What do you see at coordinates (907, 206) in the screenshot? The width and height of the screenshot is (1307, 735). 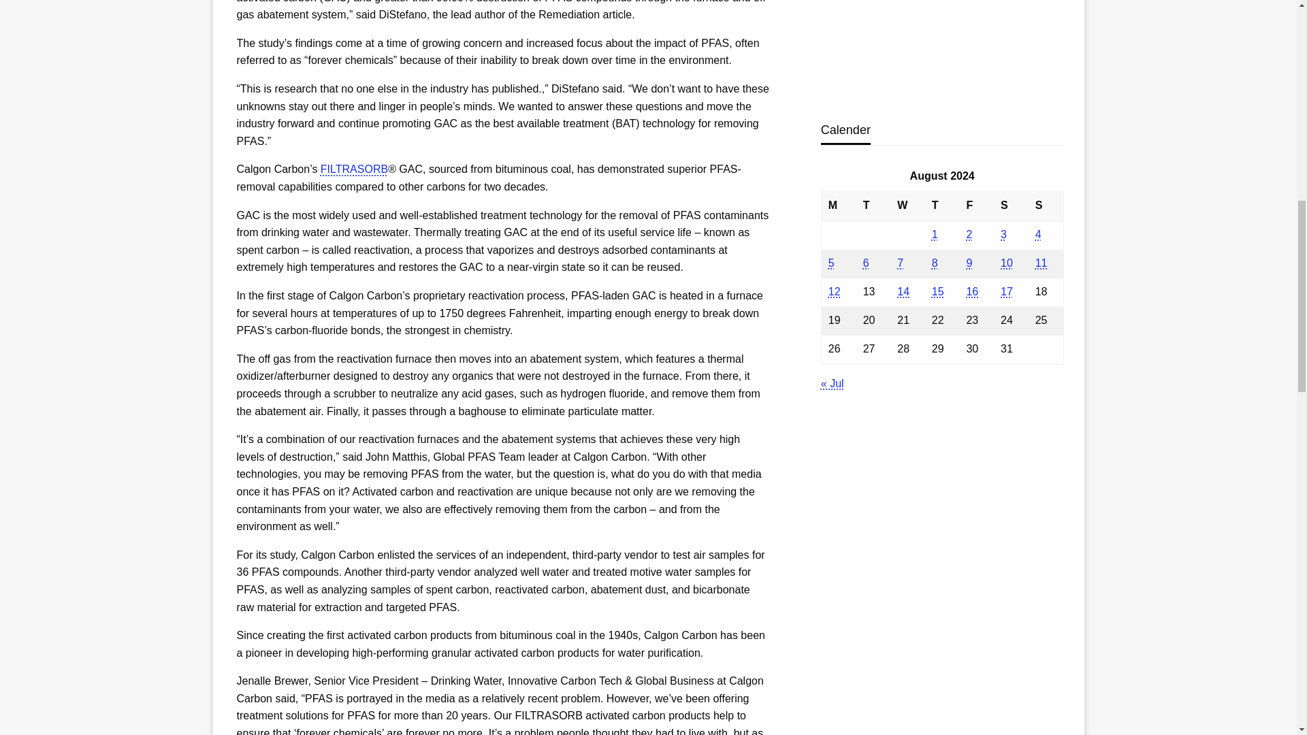 I see `Wednesday` at bounding box center [907, 206].